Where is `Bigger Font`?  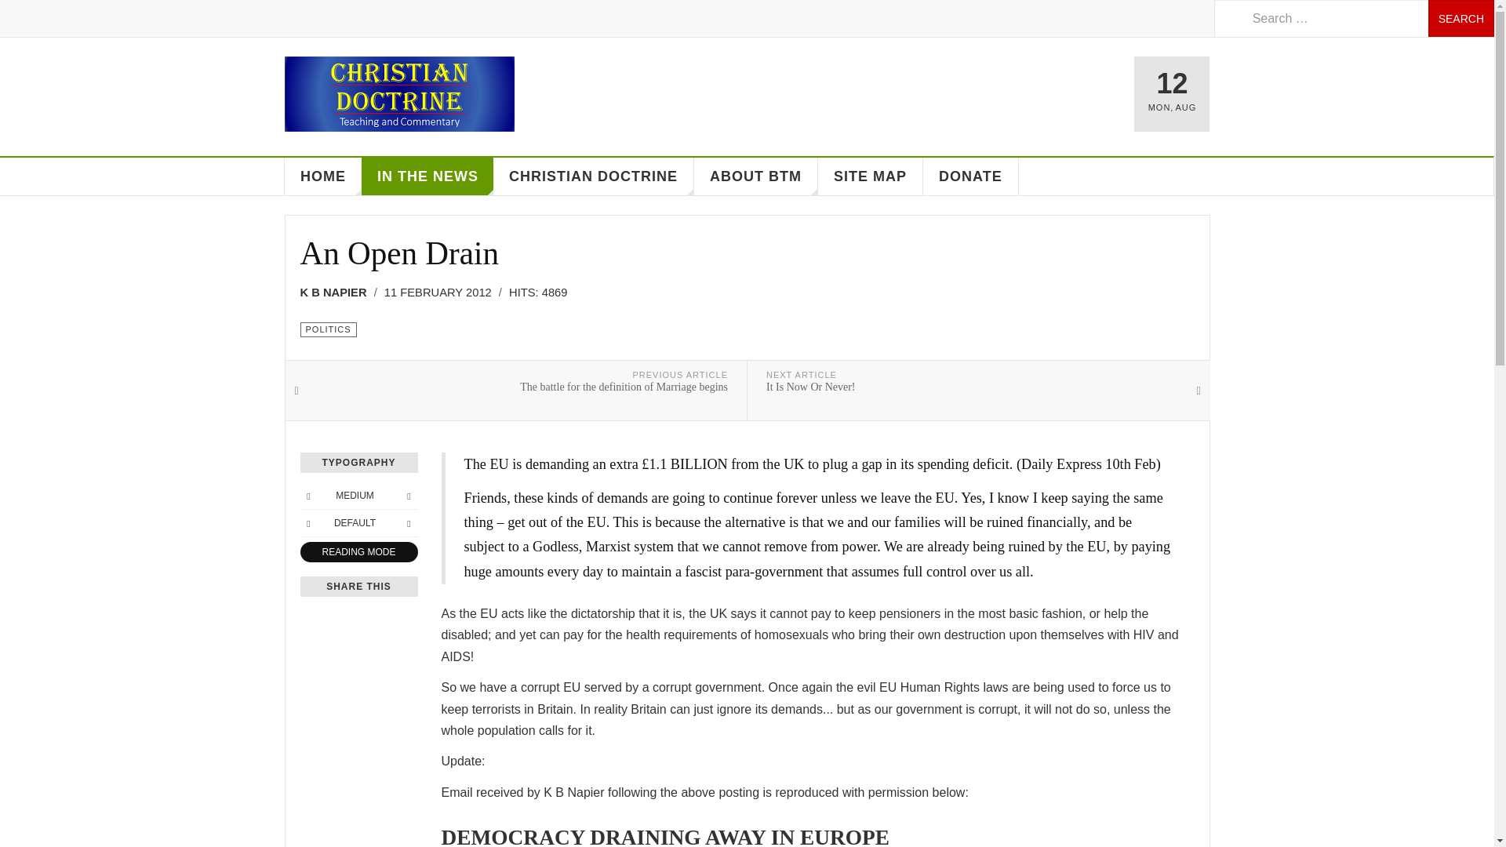
Bigger Font is located at coordinates (408, 496).